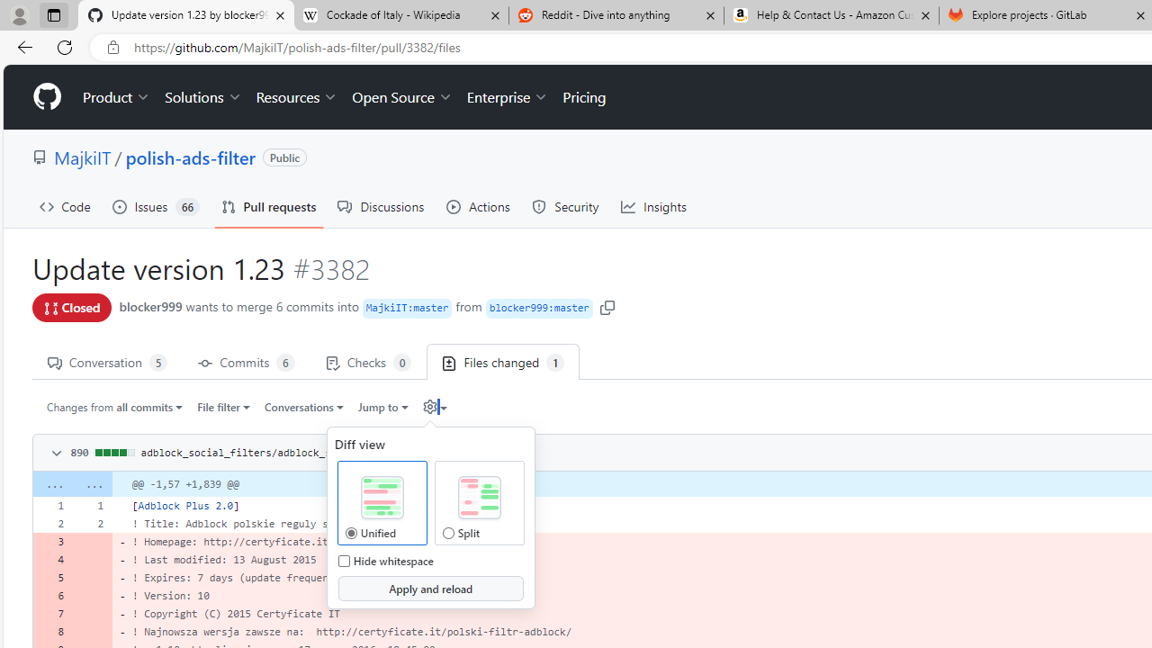 The width and height of the screenshot is (1152, 648). What do you see at coordinates (92, 523) in the screenshot?
I see `2` at bounding box center [92, 523].